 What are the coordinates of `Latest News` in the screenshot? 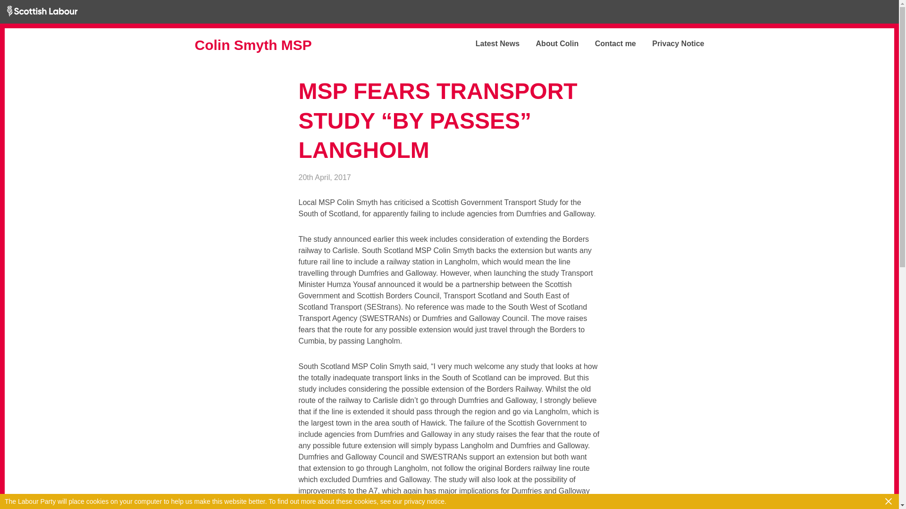 It's located at (490, 43).